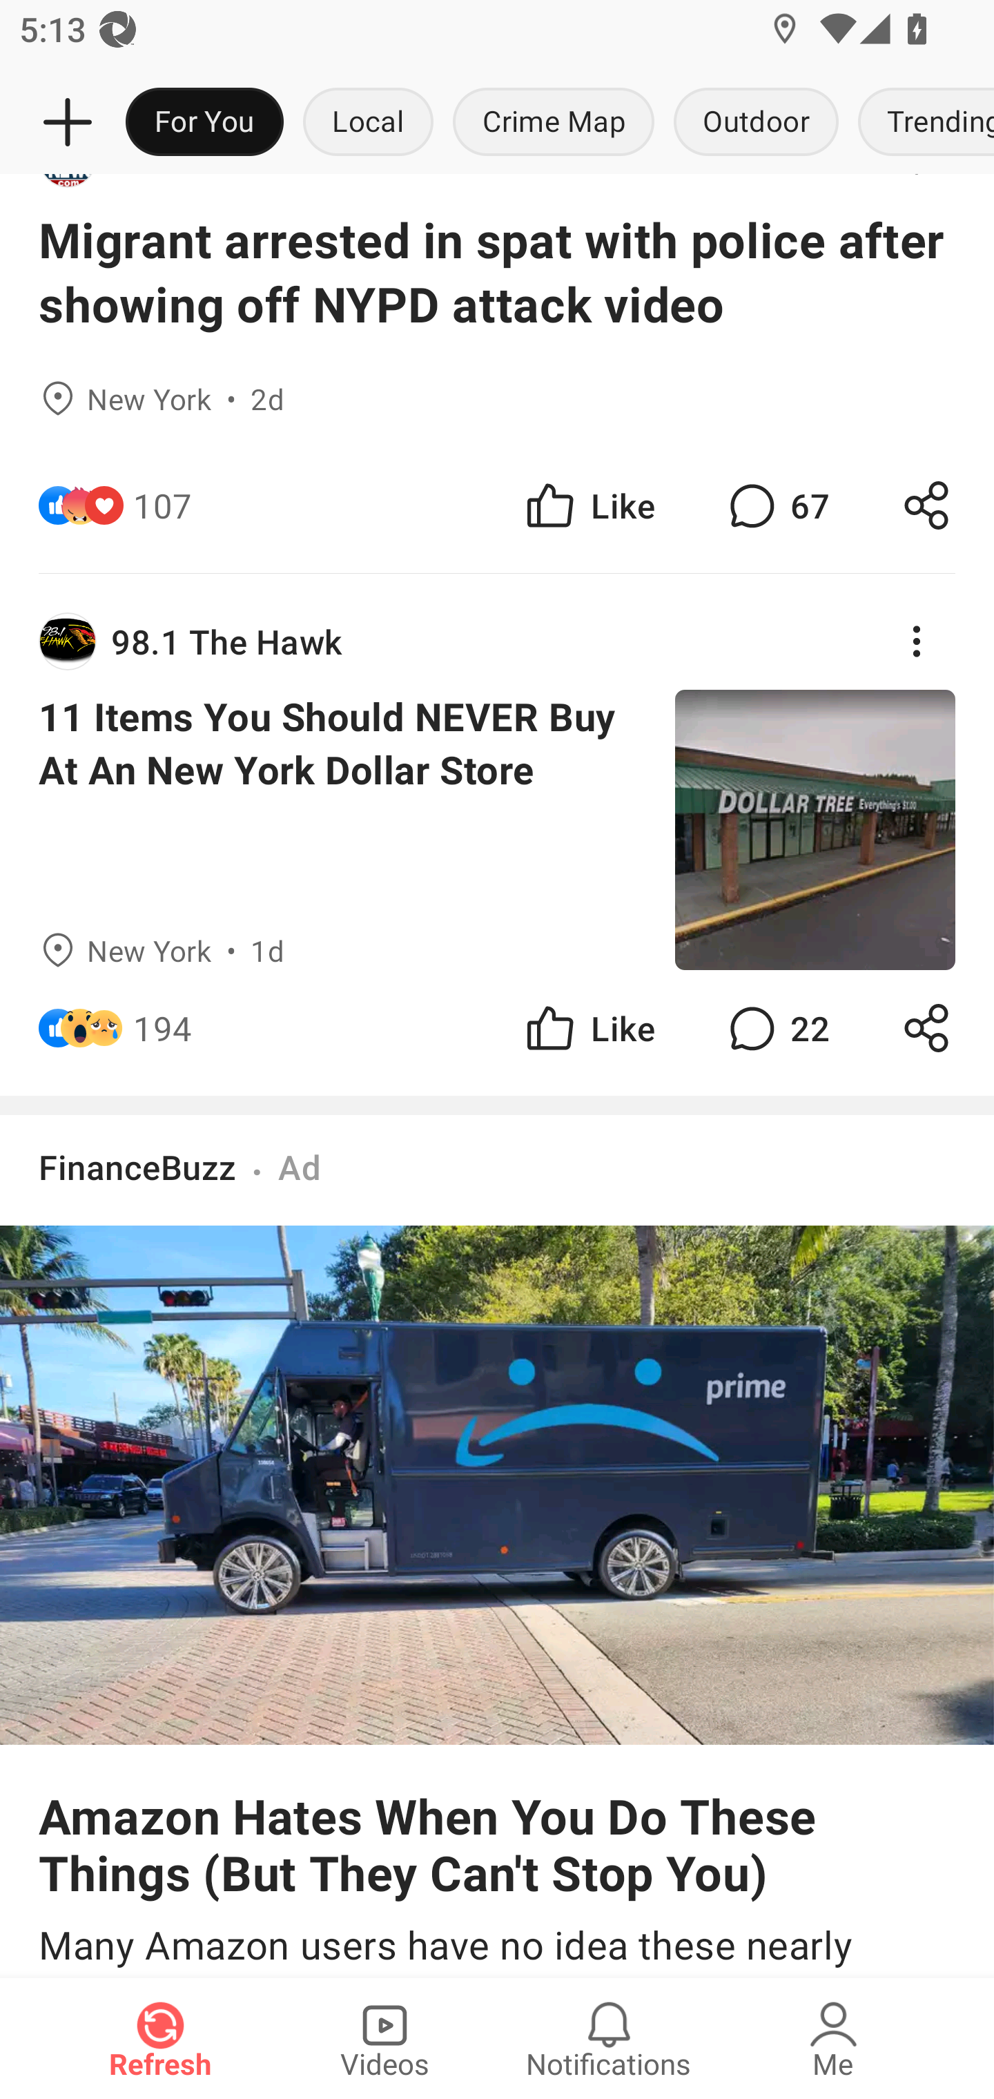 This screenshot has height=2099, width=994. What do you see at coordinates (755, 123) in the screenshot?
I see `Outdoor` at bounding box center [755, 123].